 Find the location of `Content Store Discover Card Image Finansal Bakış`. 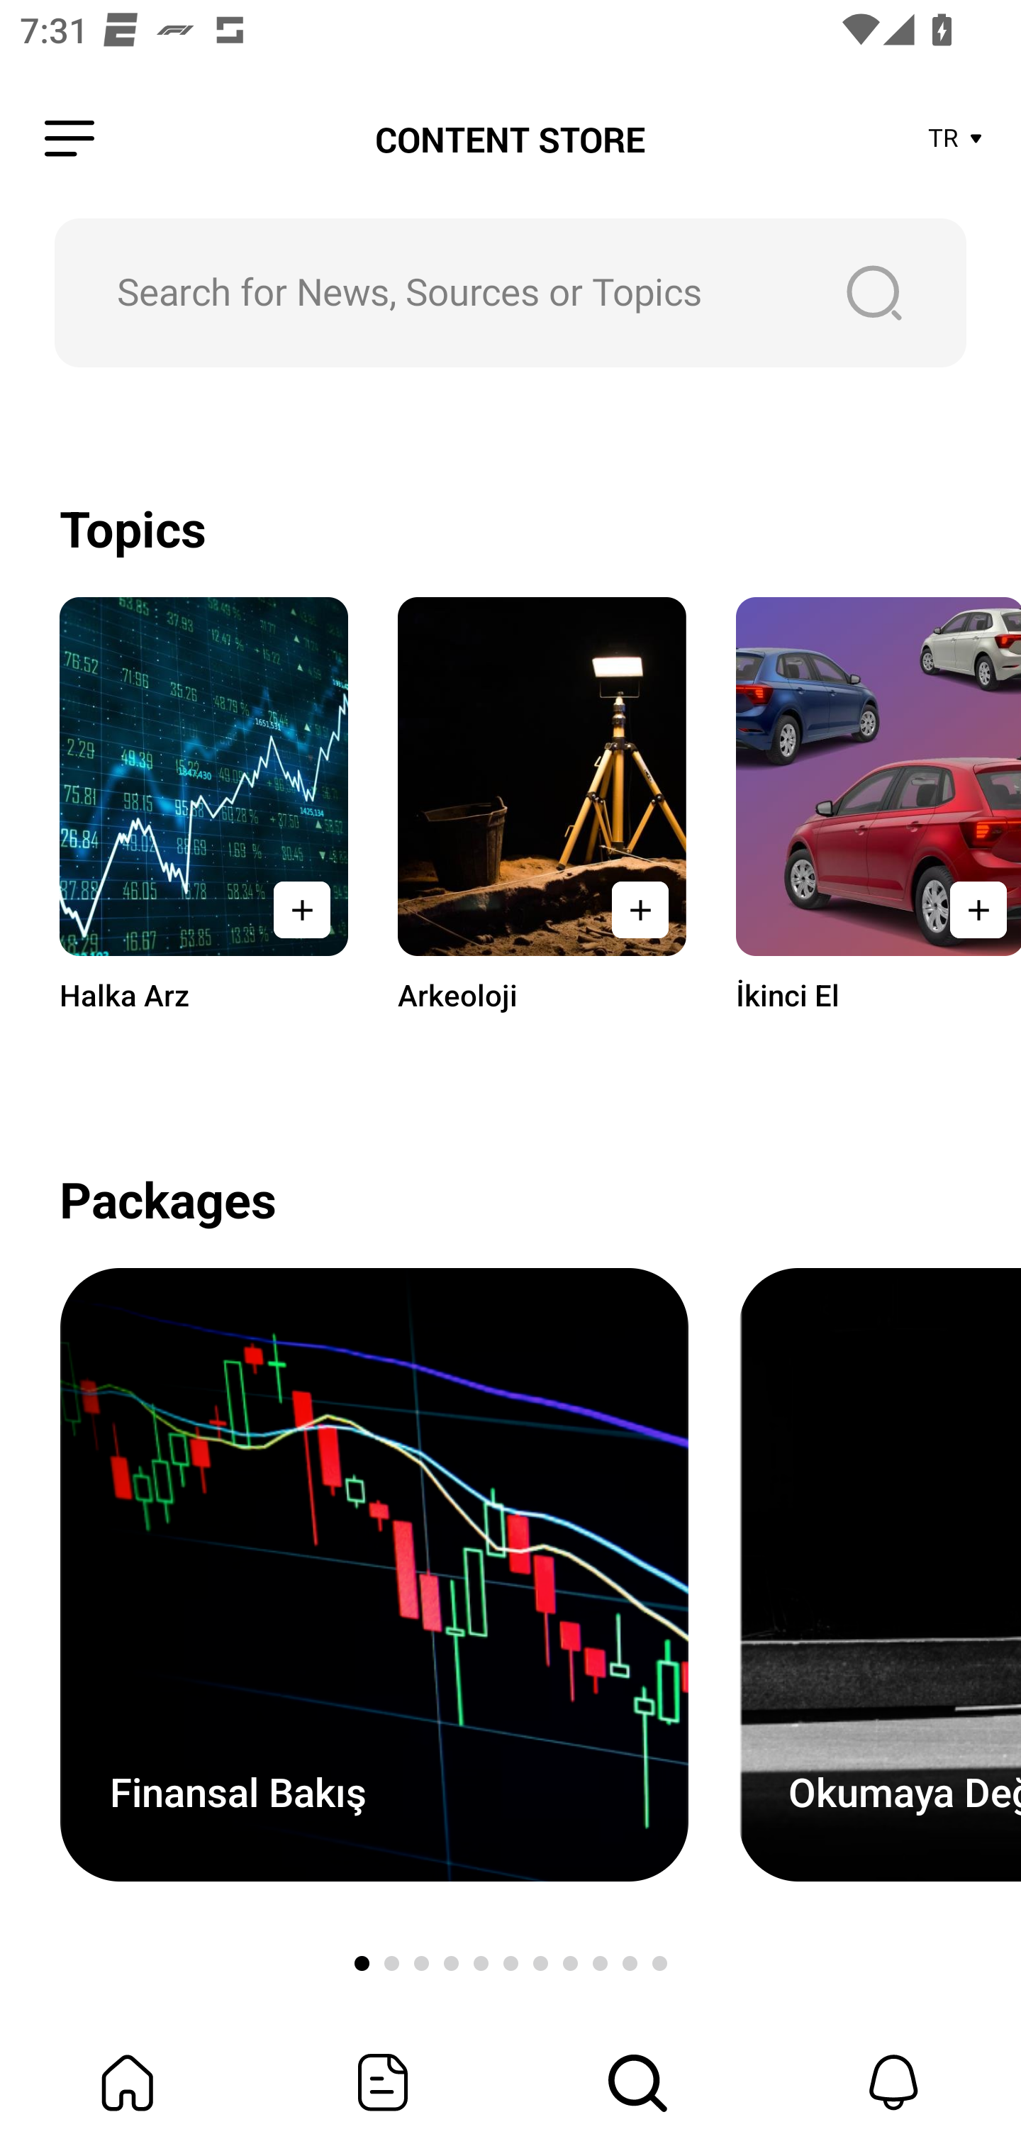

Content Store Discover Card Image Finansal Bakış is located at coordinates (374, 1574).